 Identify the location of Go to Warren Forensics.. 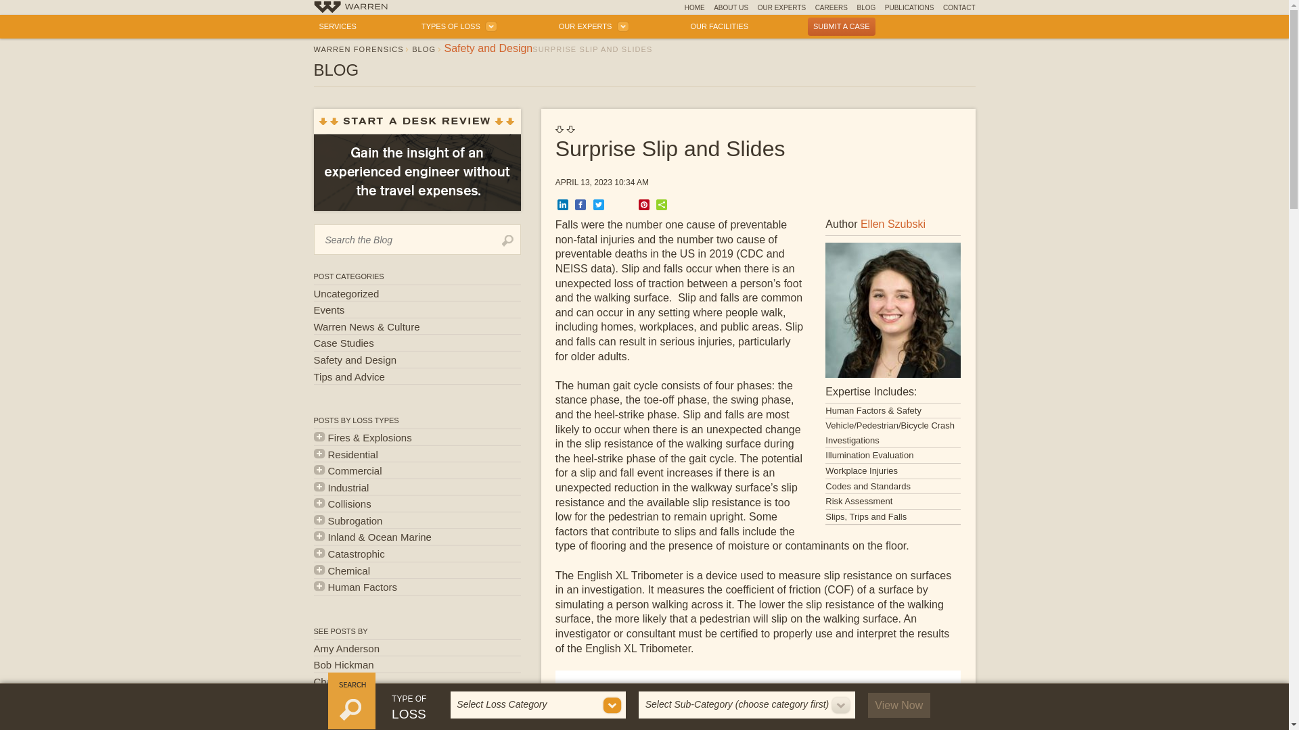
(359, 49).